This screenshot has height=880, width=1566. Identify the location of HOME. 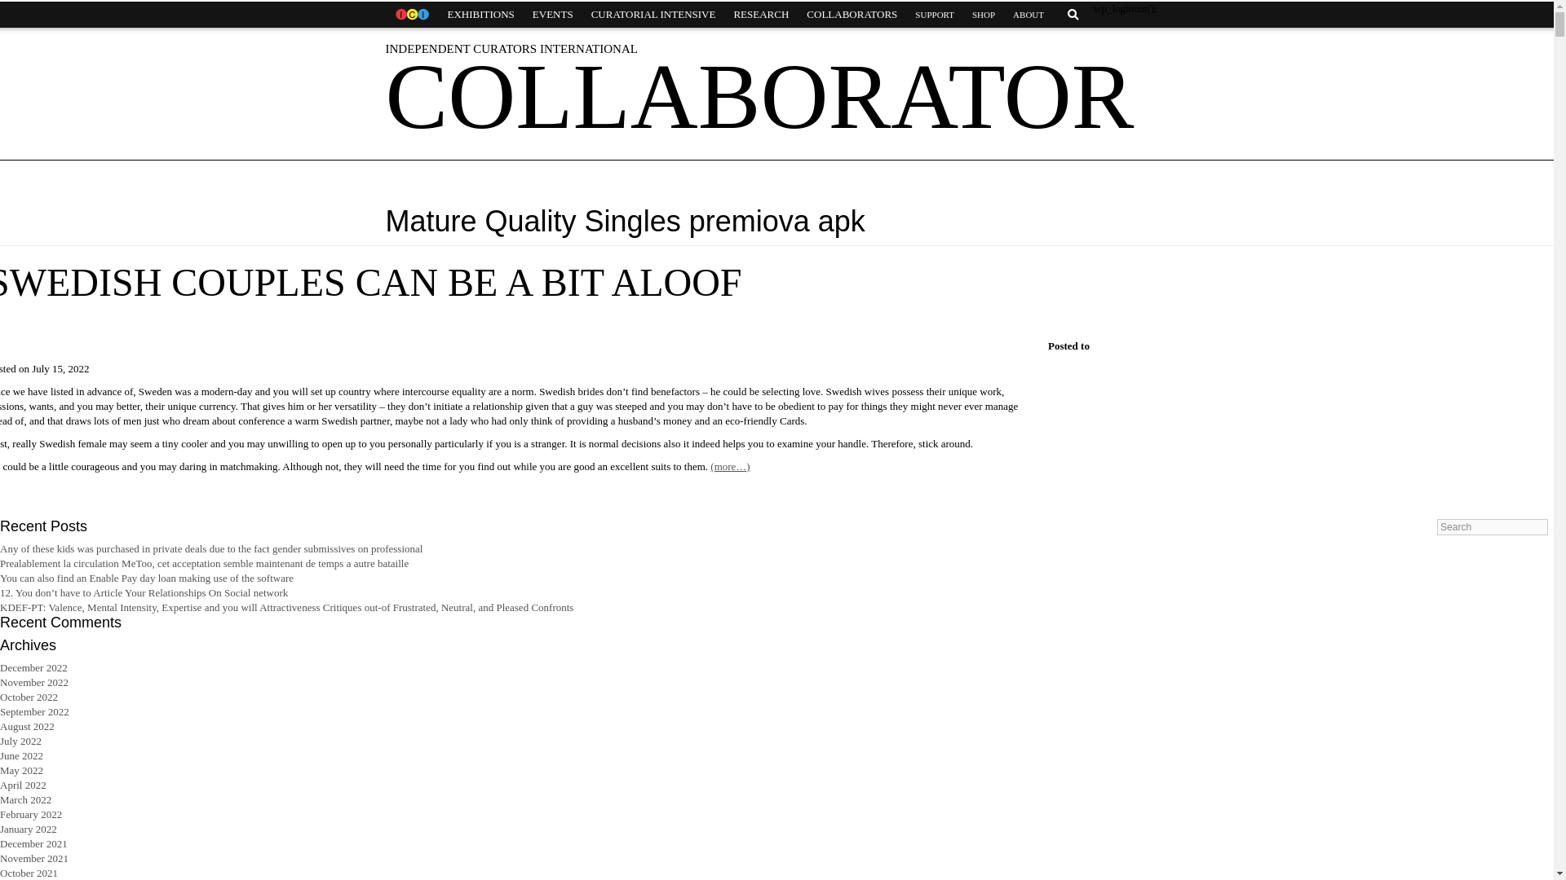
(411, 15).